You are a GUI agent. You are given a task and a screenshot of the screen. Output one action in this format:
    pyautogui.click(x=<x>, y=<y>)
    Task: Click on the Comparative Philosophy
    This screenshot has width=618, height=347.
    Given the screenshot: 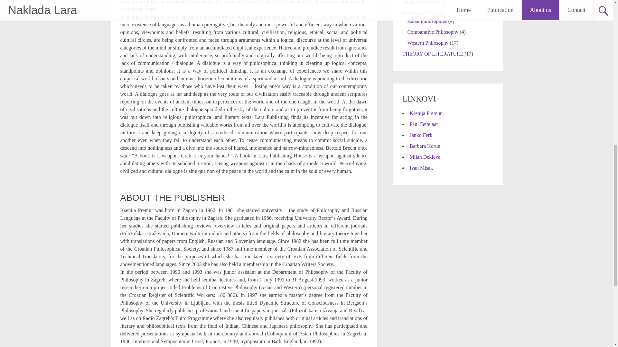 What is the action you would take?
    pyautogui.click(x=433, y=32)
    